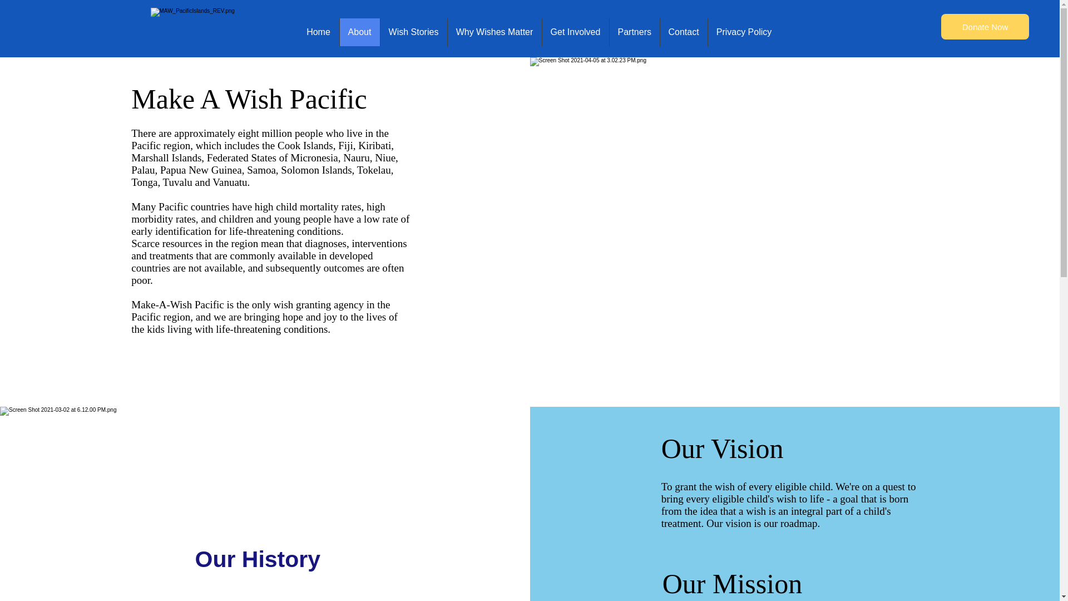 This screenshot has width=1068, height=601. Describe the element at coordinates (359, 32) in the screenshot. I see `About` at that location.